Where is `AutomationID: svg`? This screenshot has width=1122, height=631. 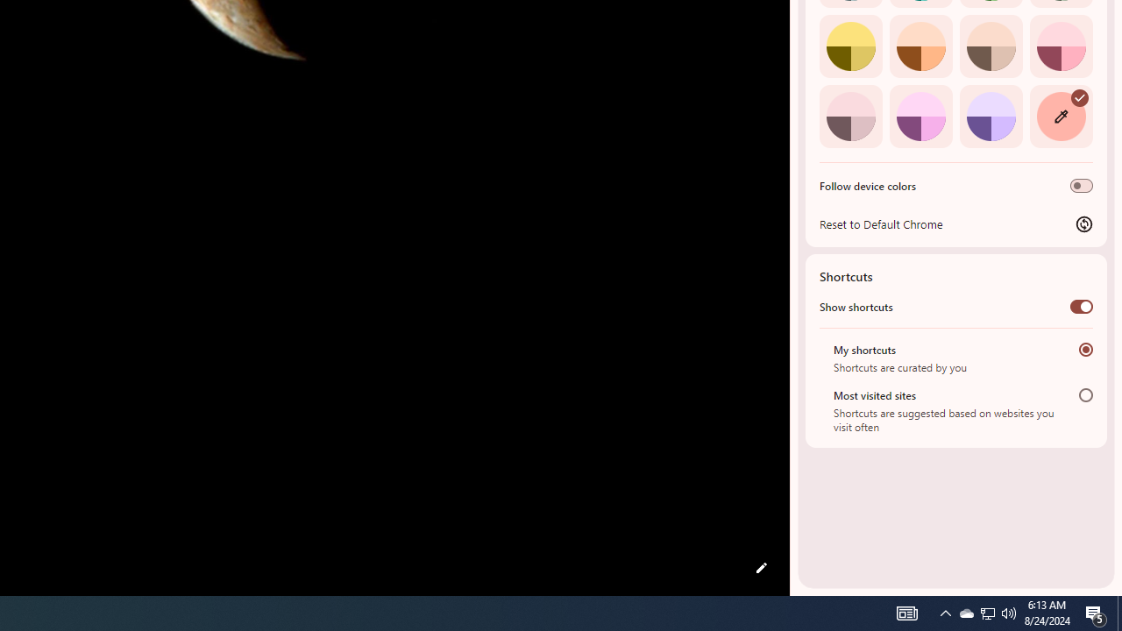
AutomationID: svg is located at coordinates (1080, 96).